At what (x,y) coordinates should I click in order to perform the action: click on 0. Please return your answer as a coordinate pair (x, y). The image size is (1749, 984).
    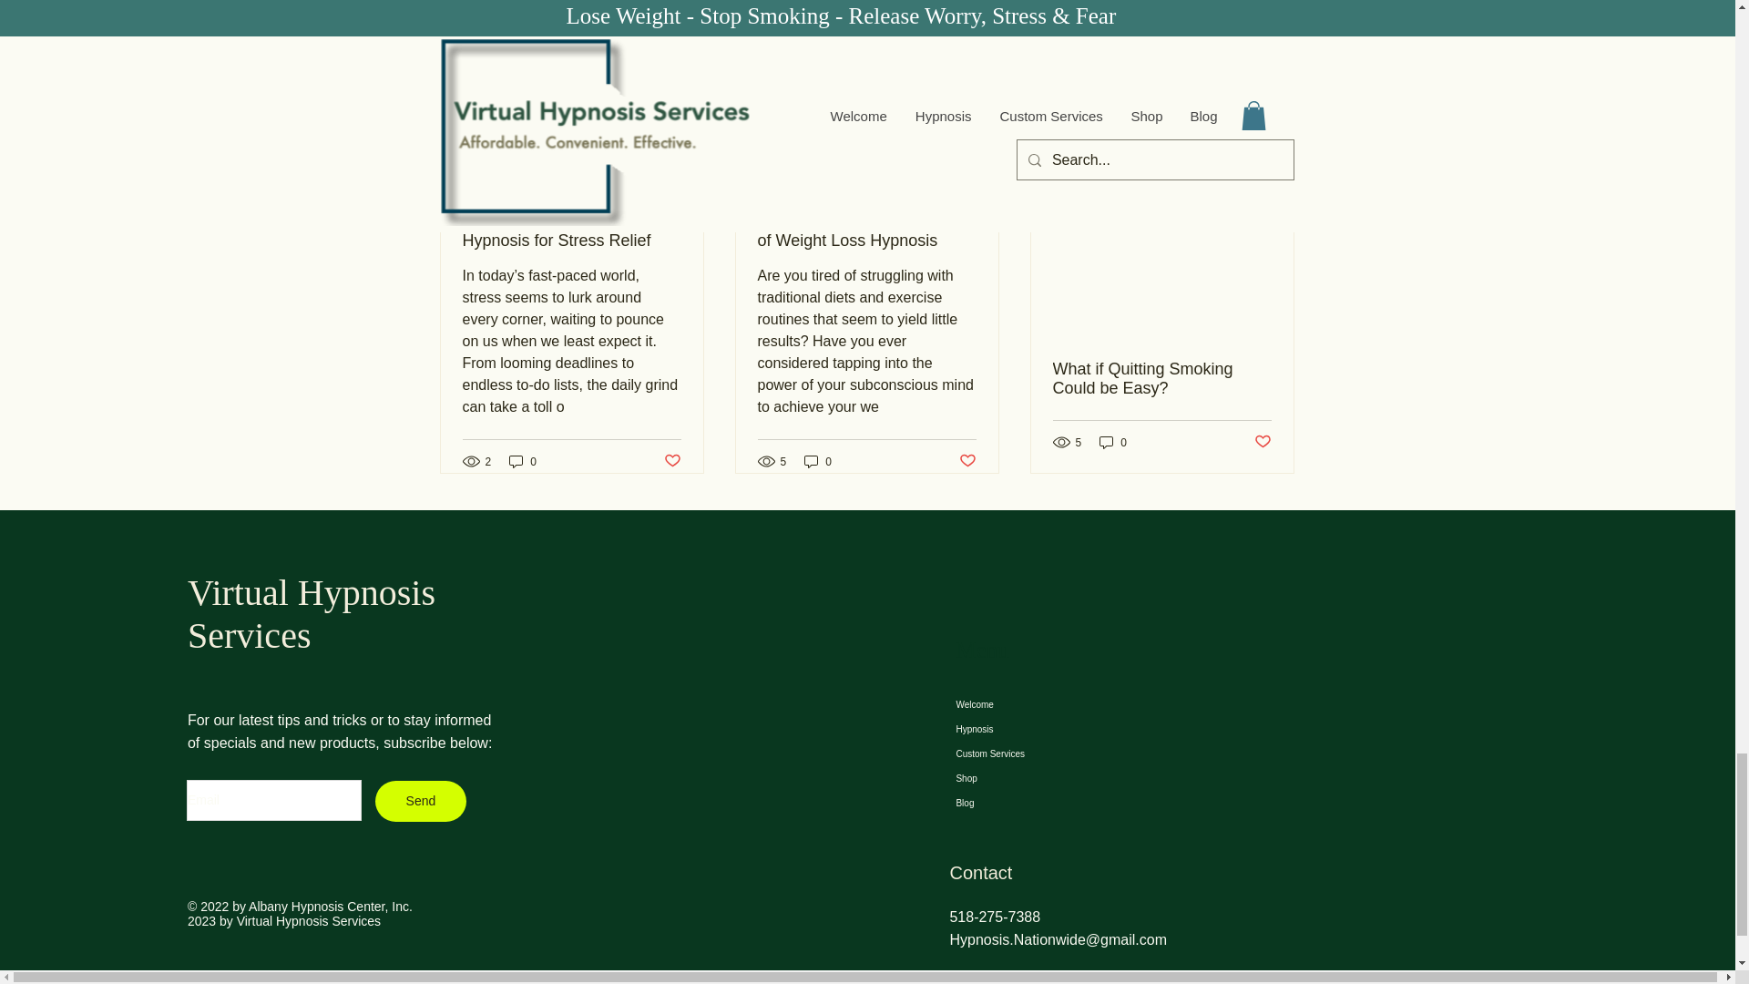
    Looking at the image, I should click on (1113, 442).